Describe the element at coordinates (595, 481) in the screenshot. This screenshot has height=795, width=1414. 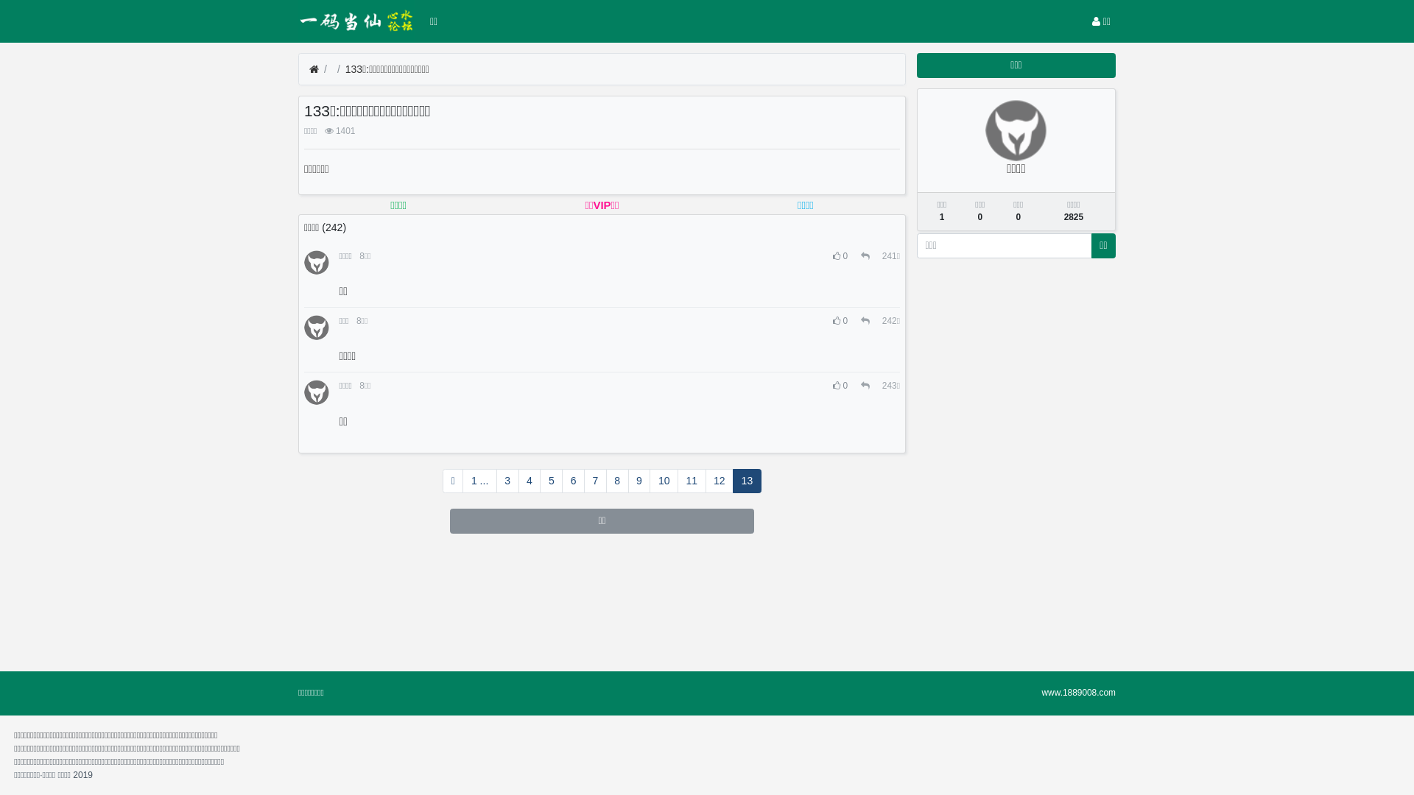
I see `7` at that location.